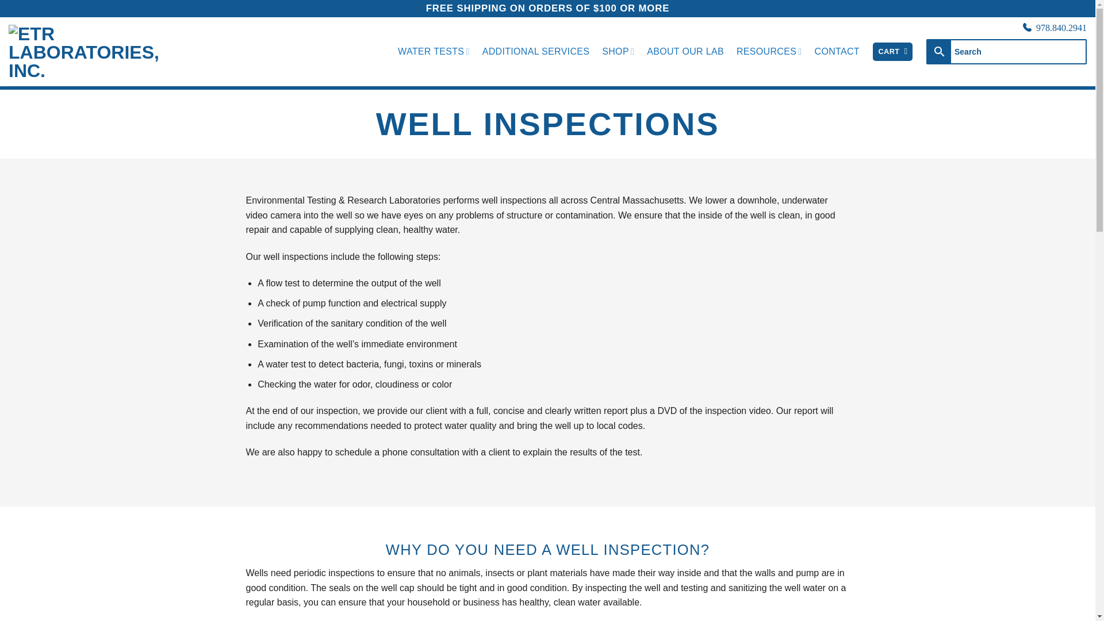  What do you see at coordinates (434, 52) in the screenshot?
I see `WATER TESTS` at bounding box center [434, 52].